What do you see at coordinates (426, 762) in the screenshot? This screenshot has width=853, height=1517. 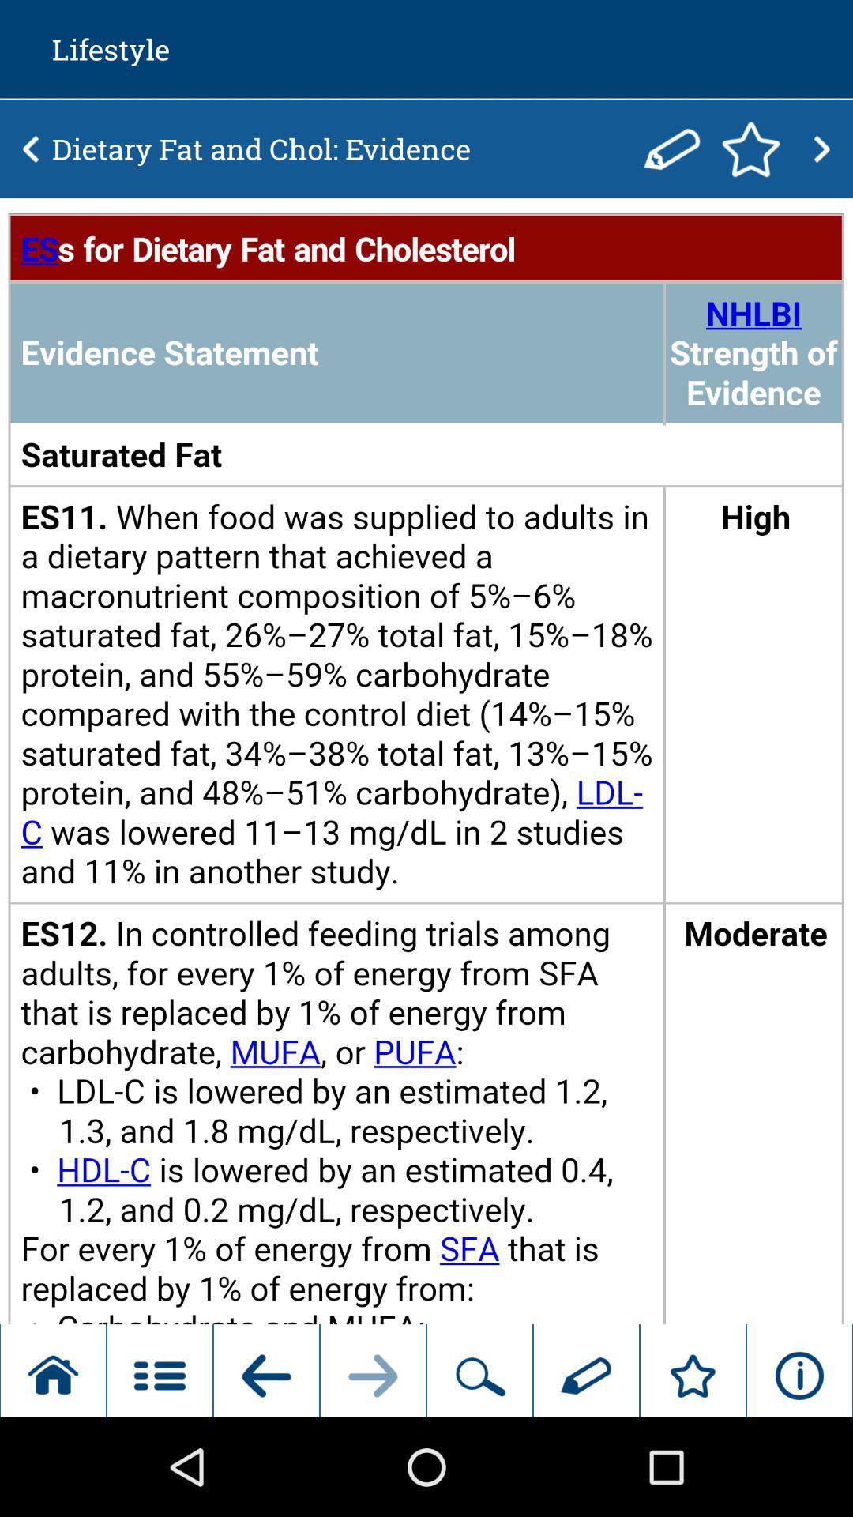 I see `show information` at bounding box center [426, 762].